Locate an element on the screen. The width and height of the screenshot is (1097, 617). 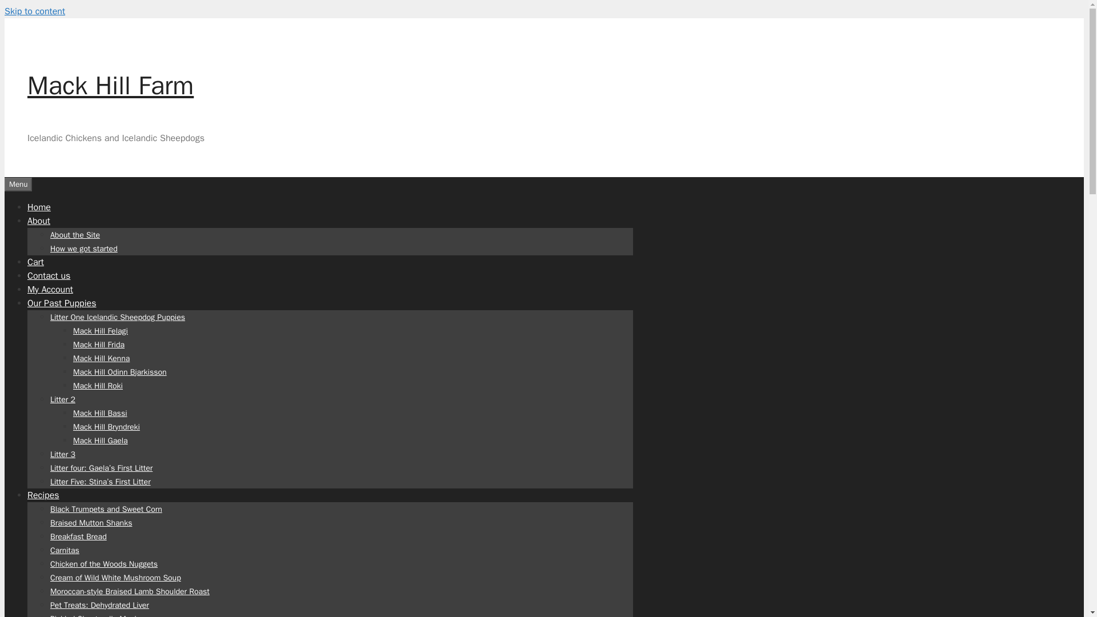
Breakfast Bread is located at coordinates (78, 536).